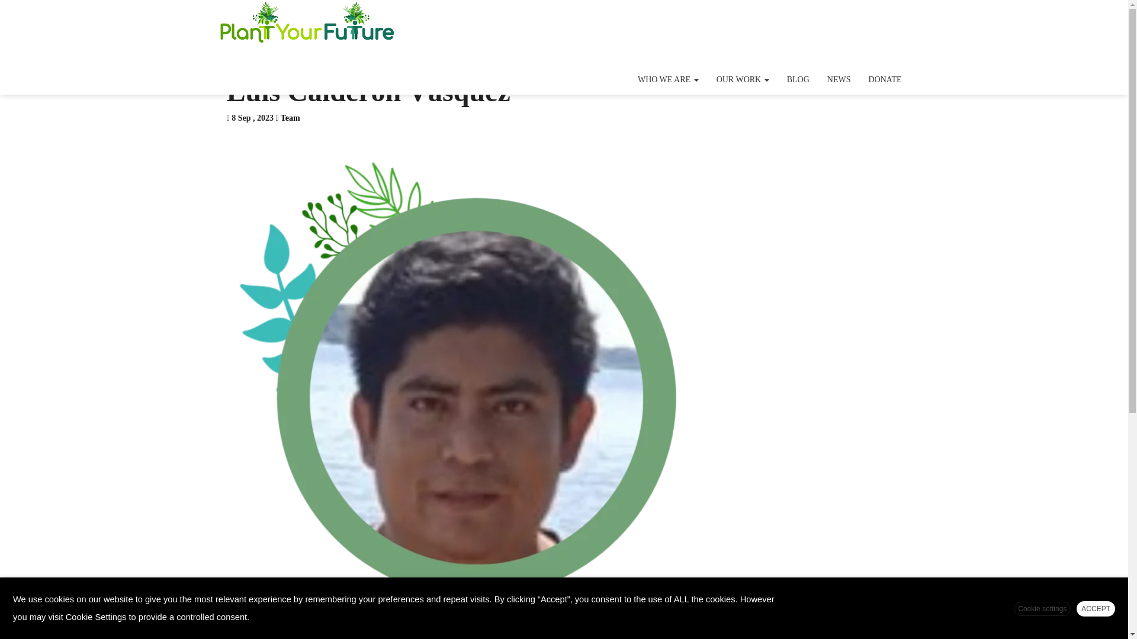 This screenshot has height=639, width=1137. What do you see at coordinates (885, 79) in the screenshot?
I see `Donate` at bounding box center [885, 79].